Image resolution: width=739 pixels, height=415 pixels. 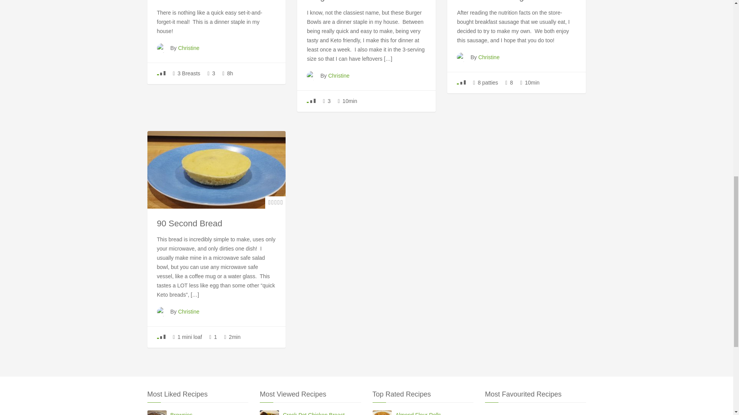 I want to click on 90 Second Bread, so click(x=189, y=224).